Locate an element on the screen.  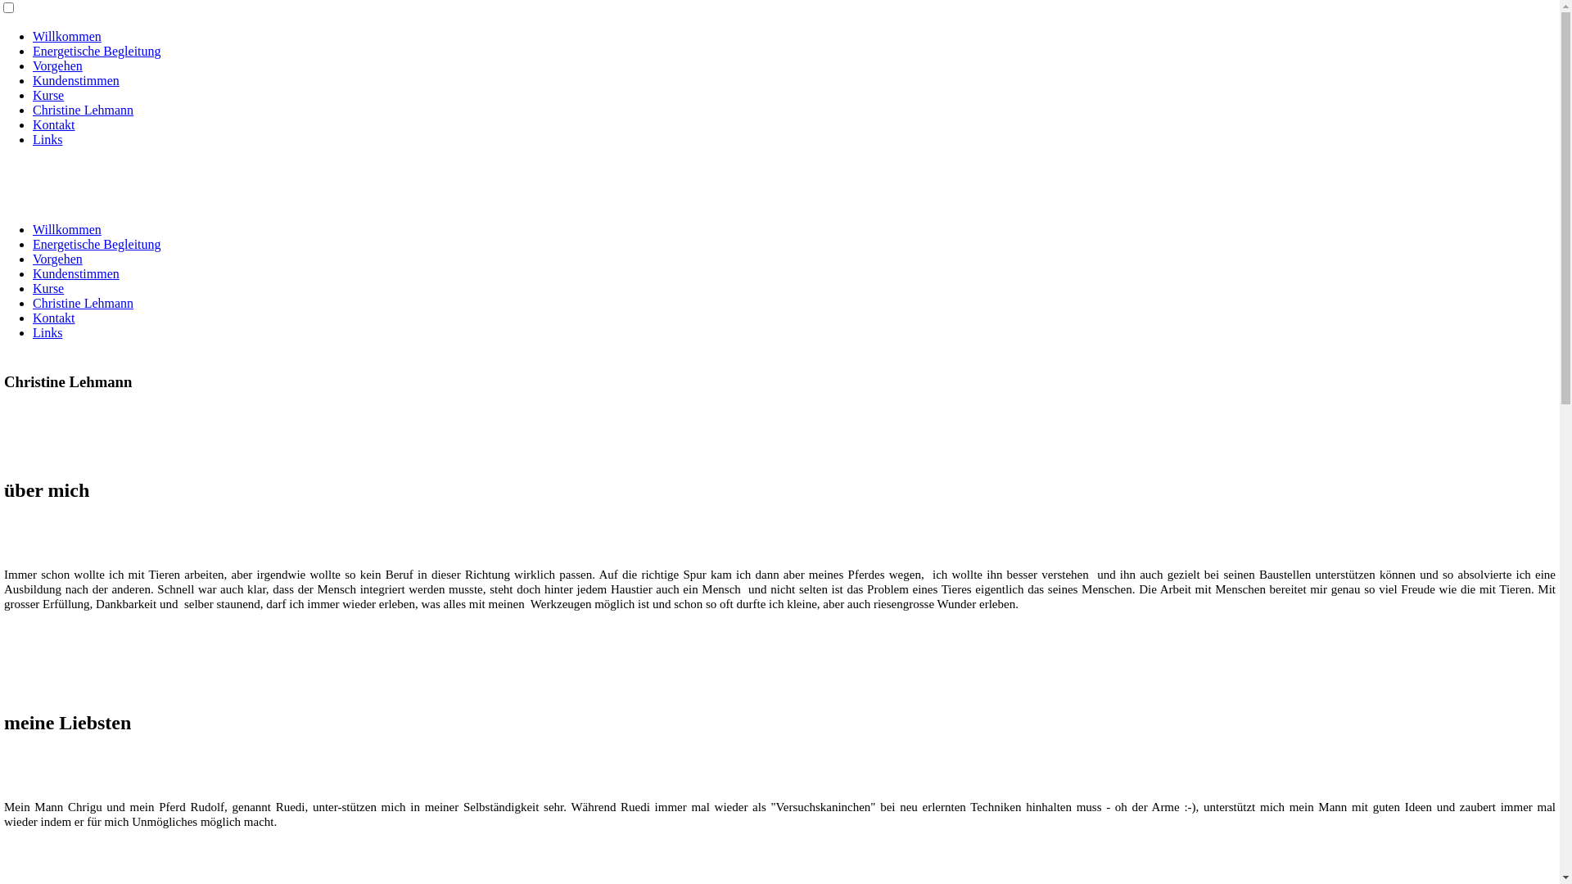
Kundenstimmen is located at coordinates (76, 80).